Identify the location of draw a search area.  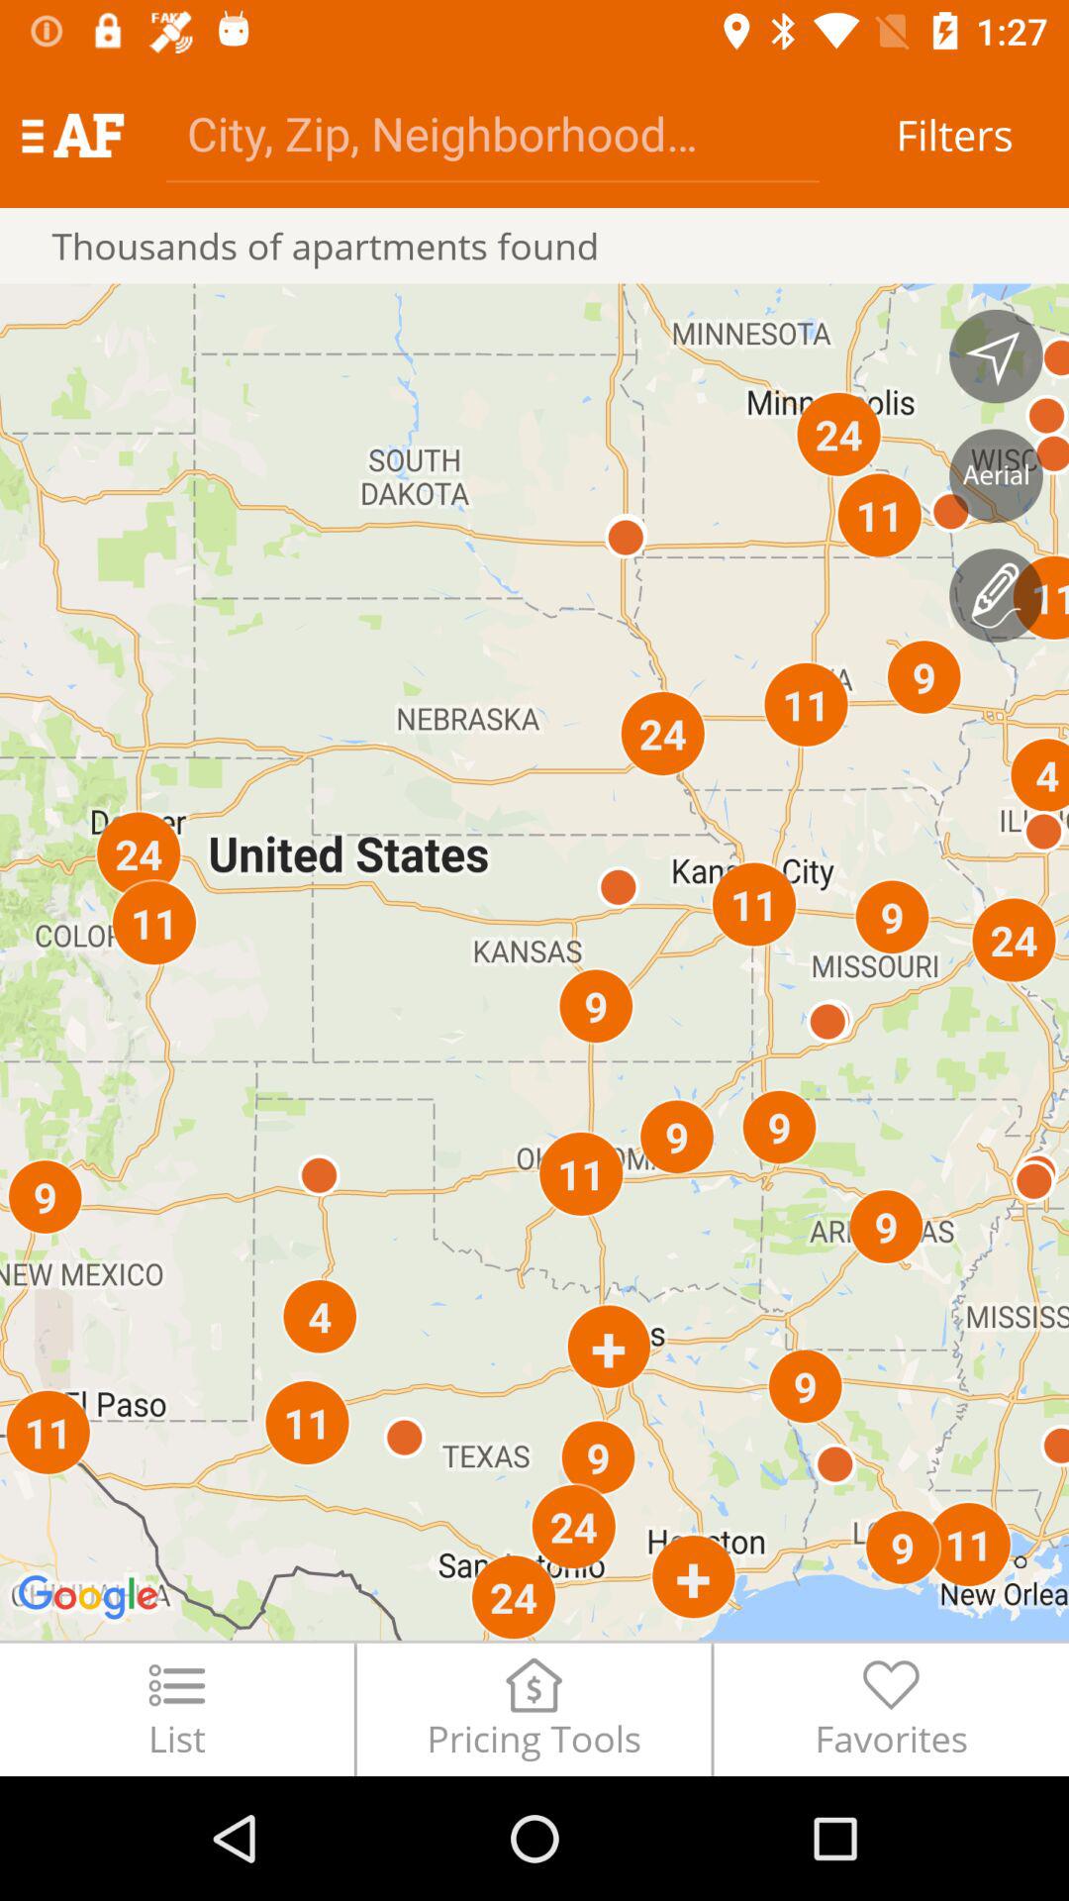
(996, 595).